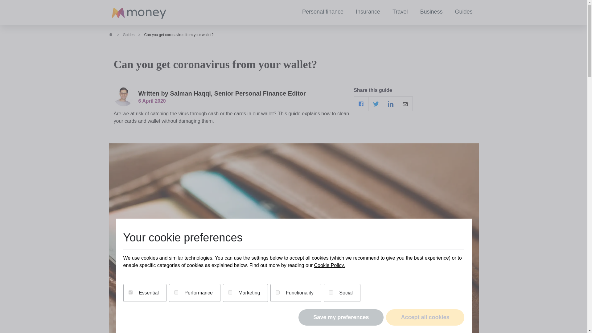 This screenshot has height=333, width=592. Describe the element at coordinates (331, 292) in the screenshot. I see `on` at that location.